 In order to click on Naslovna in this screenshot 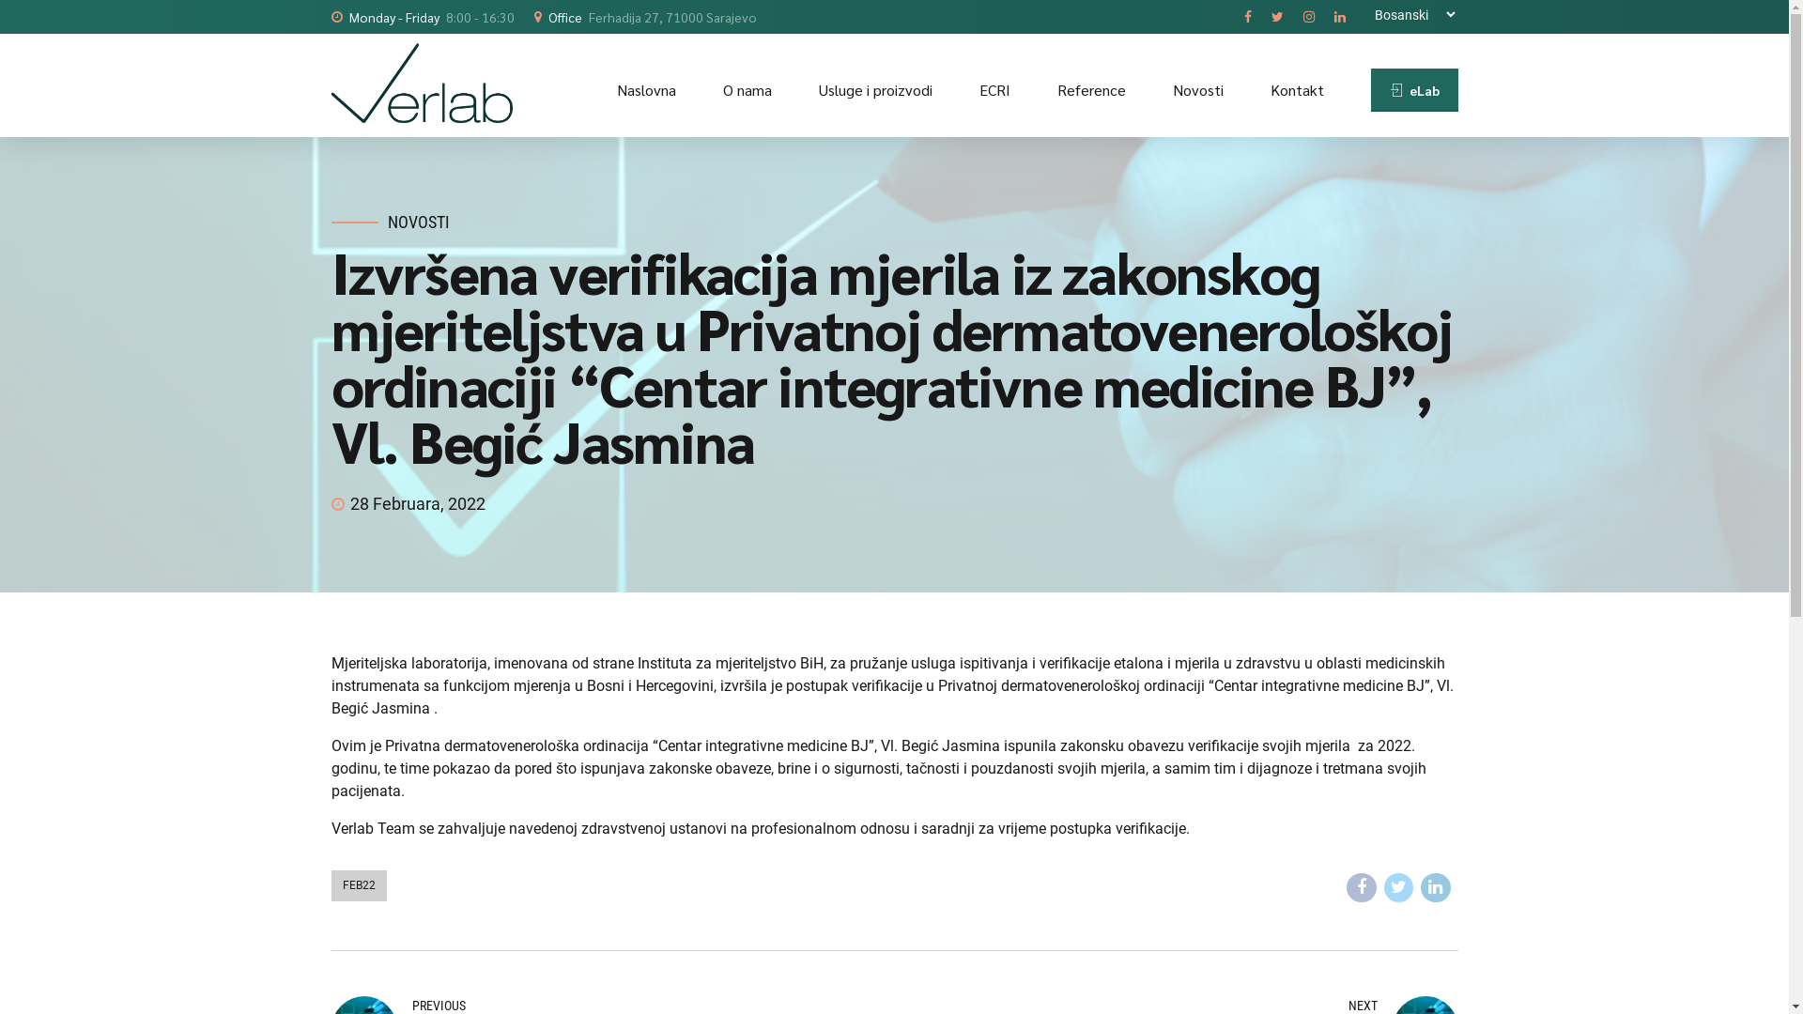, I will do `click(646, 90)`.